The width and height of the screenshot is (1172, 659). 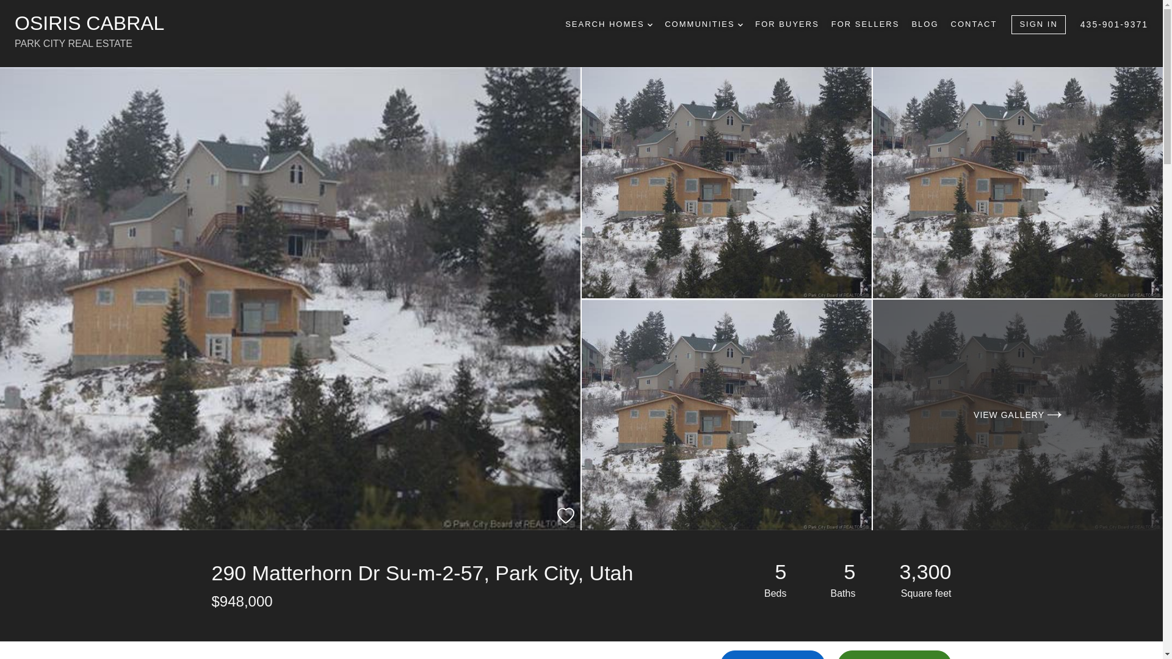 I want to click on FOR BUYERS, so click(x=787, y=24).